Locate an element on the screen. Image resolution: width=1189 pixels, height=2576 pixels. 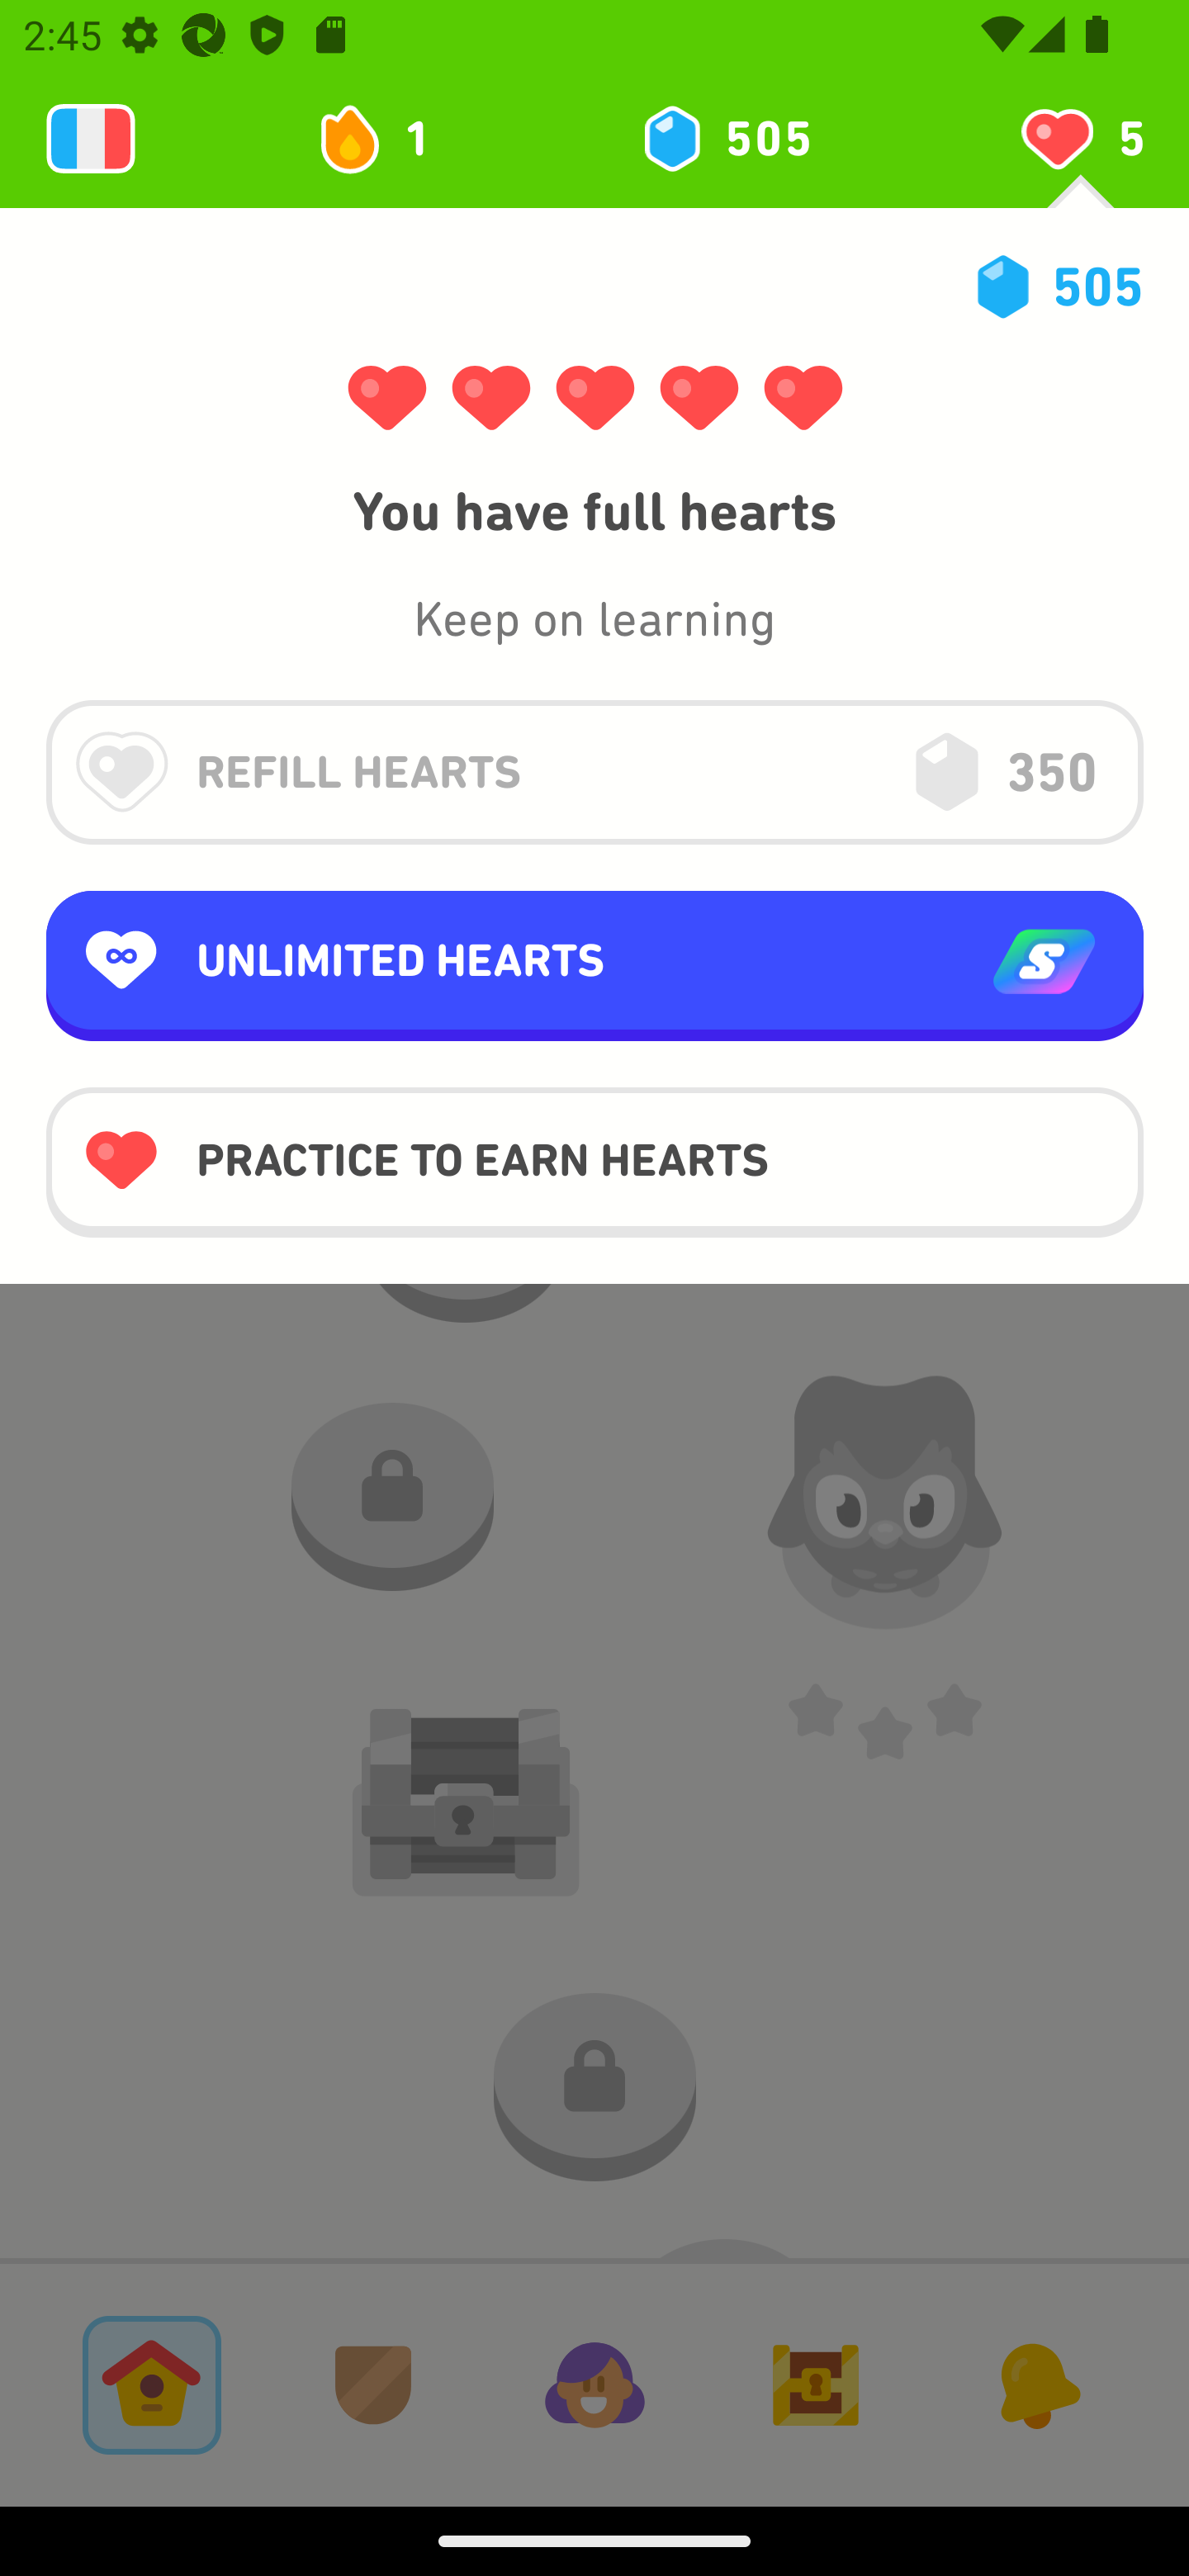
You have 5 hearts left 5 is located at coordinates (1080, 139).